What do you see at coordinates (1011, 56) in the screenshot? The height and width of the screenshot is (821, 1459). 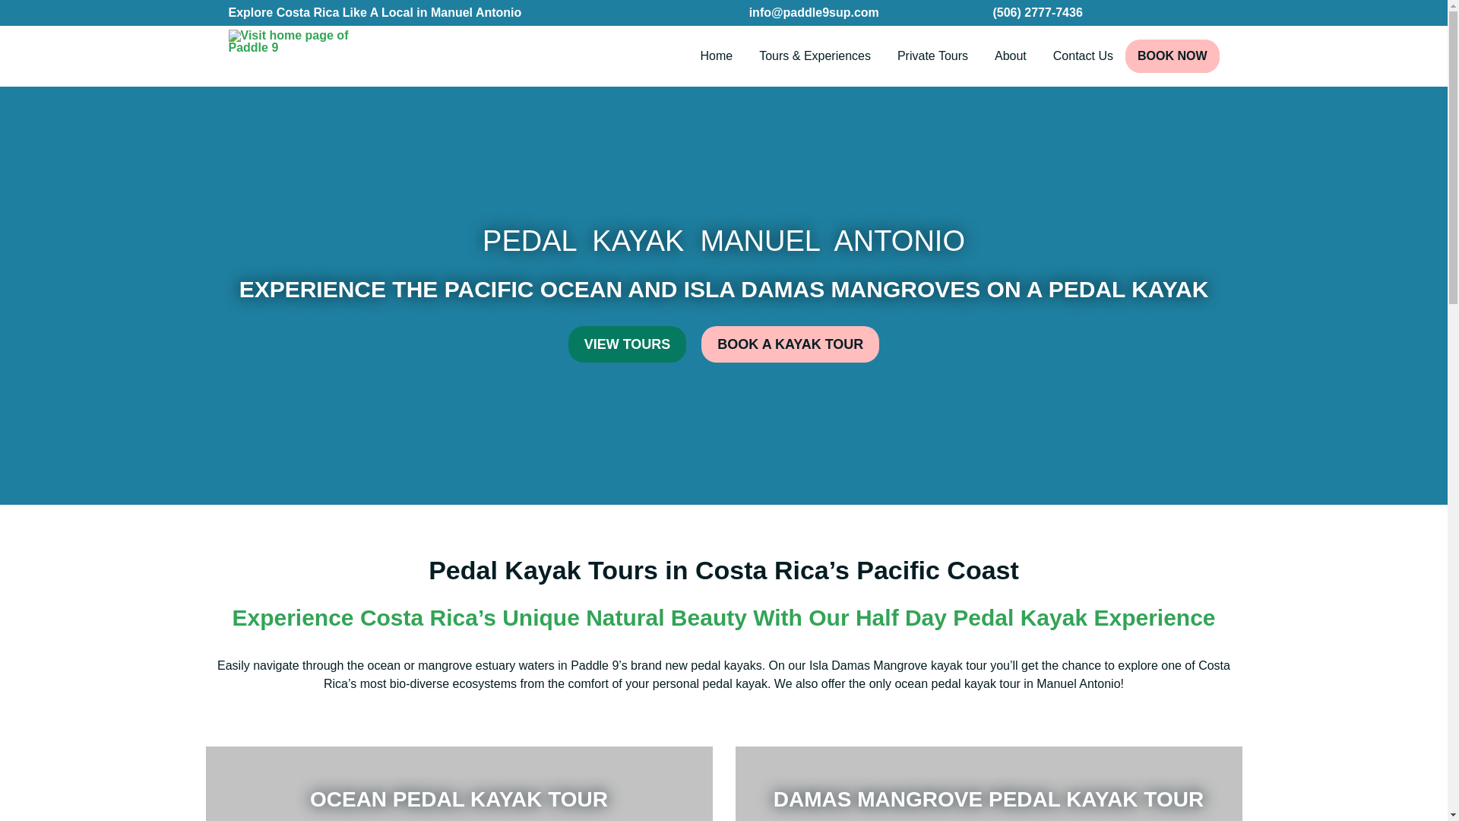 I see `About` at bounding box center [1011, 56].